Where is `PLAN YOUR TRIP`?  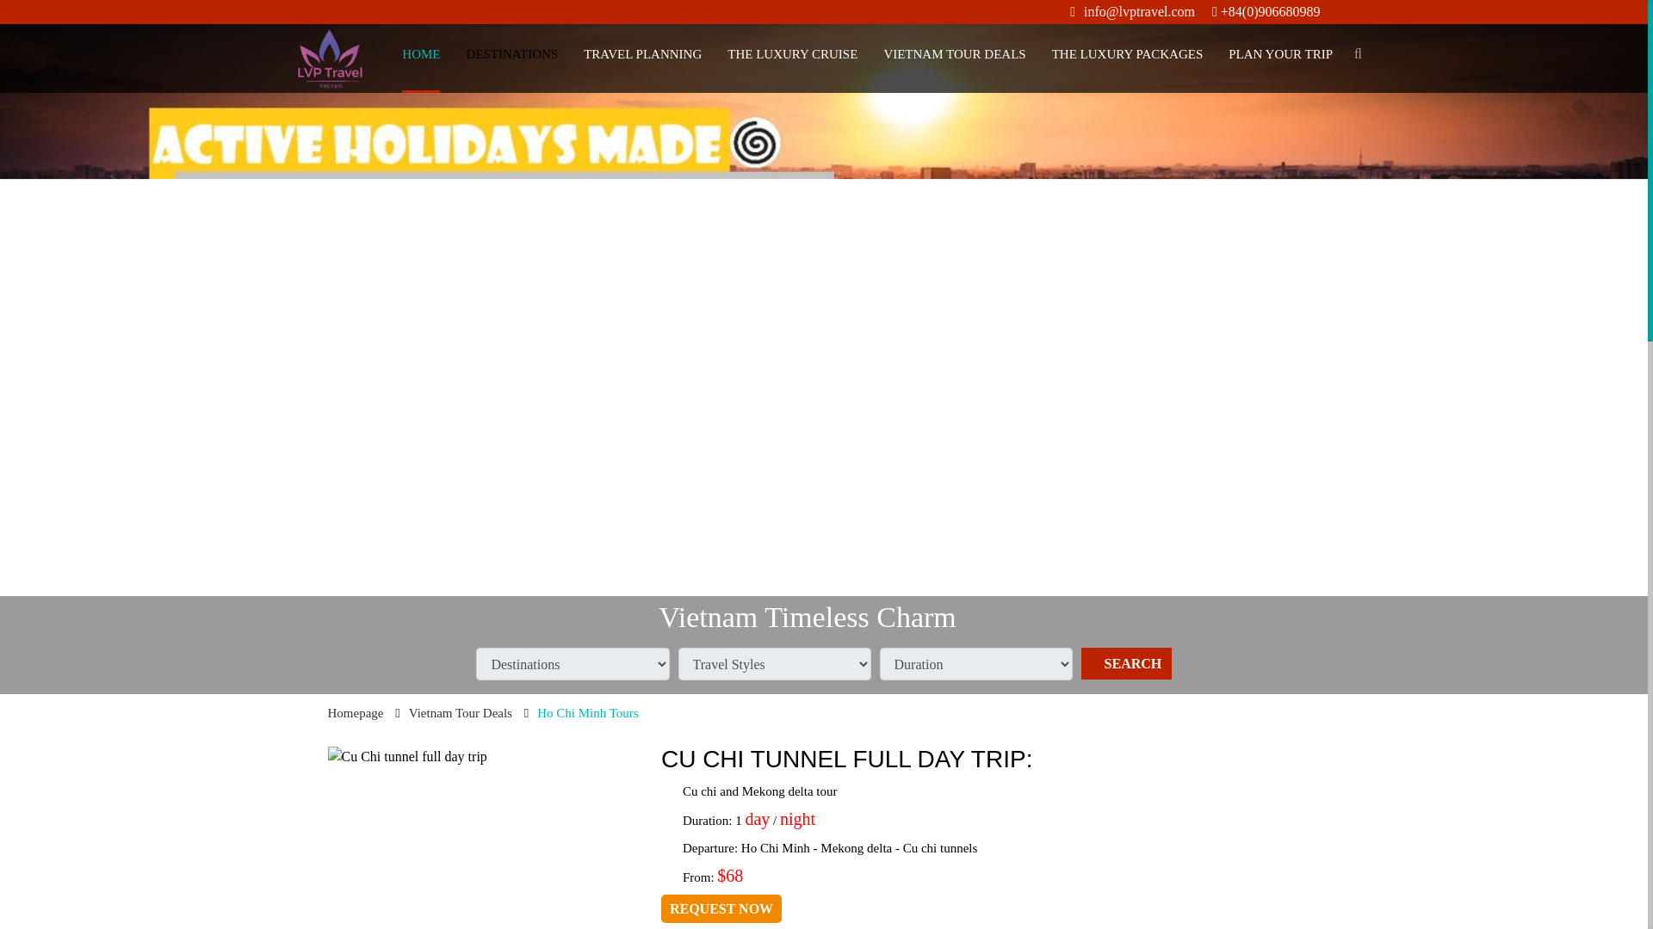
PLAN YOUR TRIP is located at coordinates (1279, 54).